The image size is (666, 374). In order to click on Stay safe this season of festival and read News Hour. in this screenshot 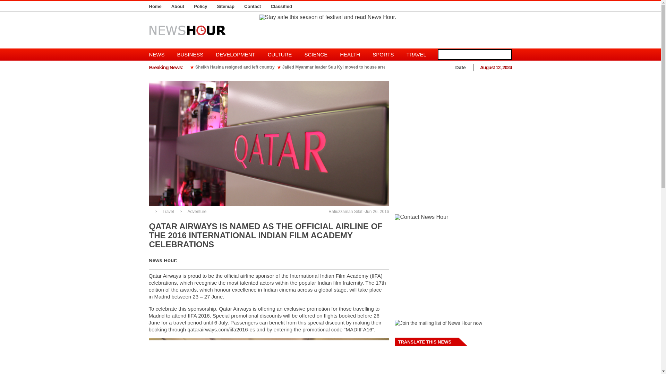, I will do `click(328, 17)`.